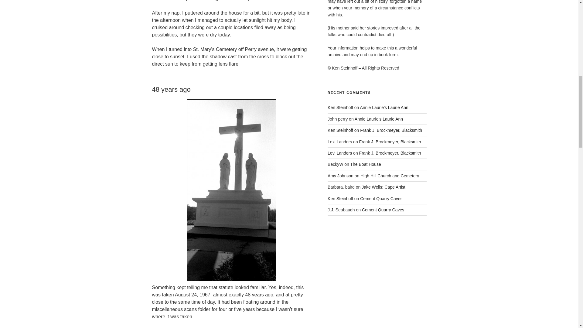  What do you see at coordinates (390, 142) in the screenshot?
I see `Frank J. Brockmeyer, Blacksmith` at bounding box center [390, 142].